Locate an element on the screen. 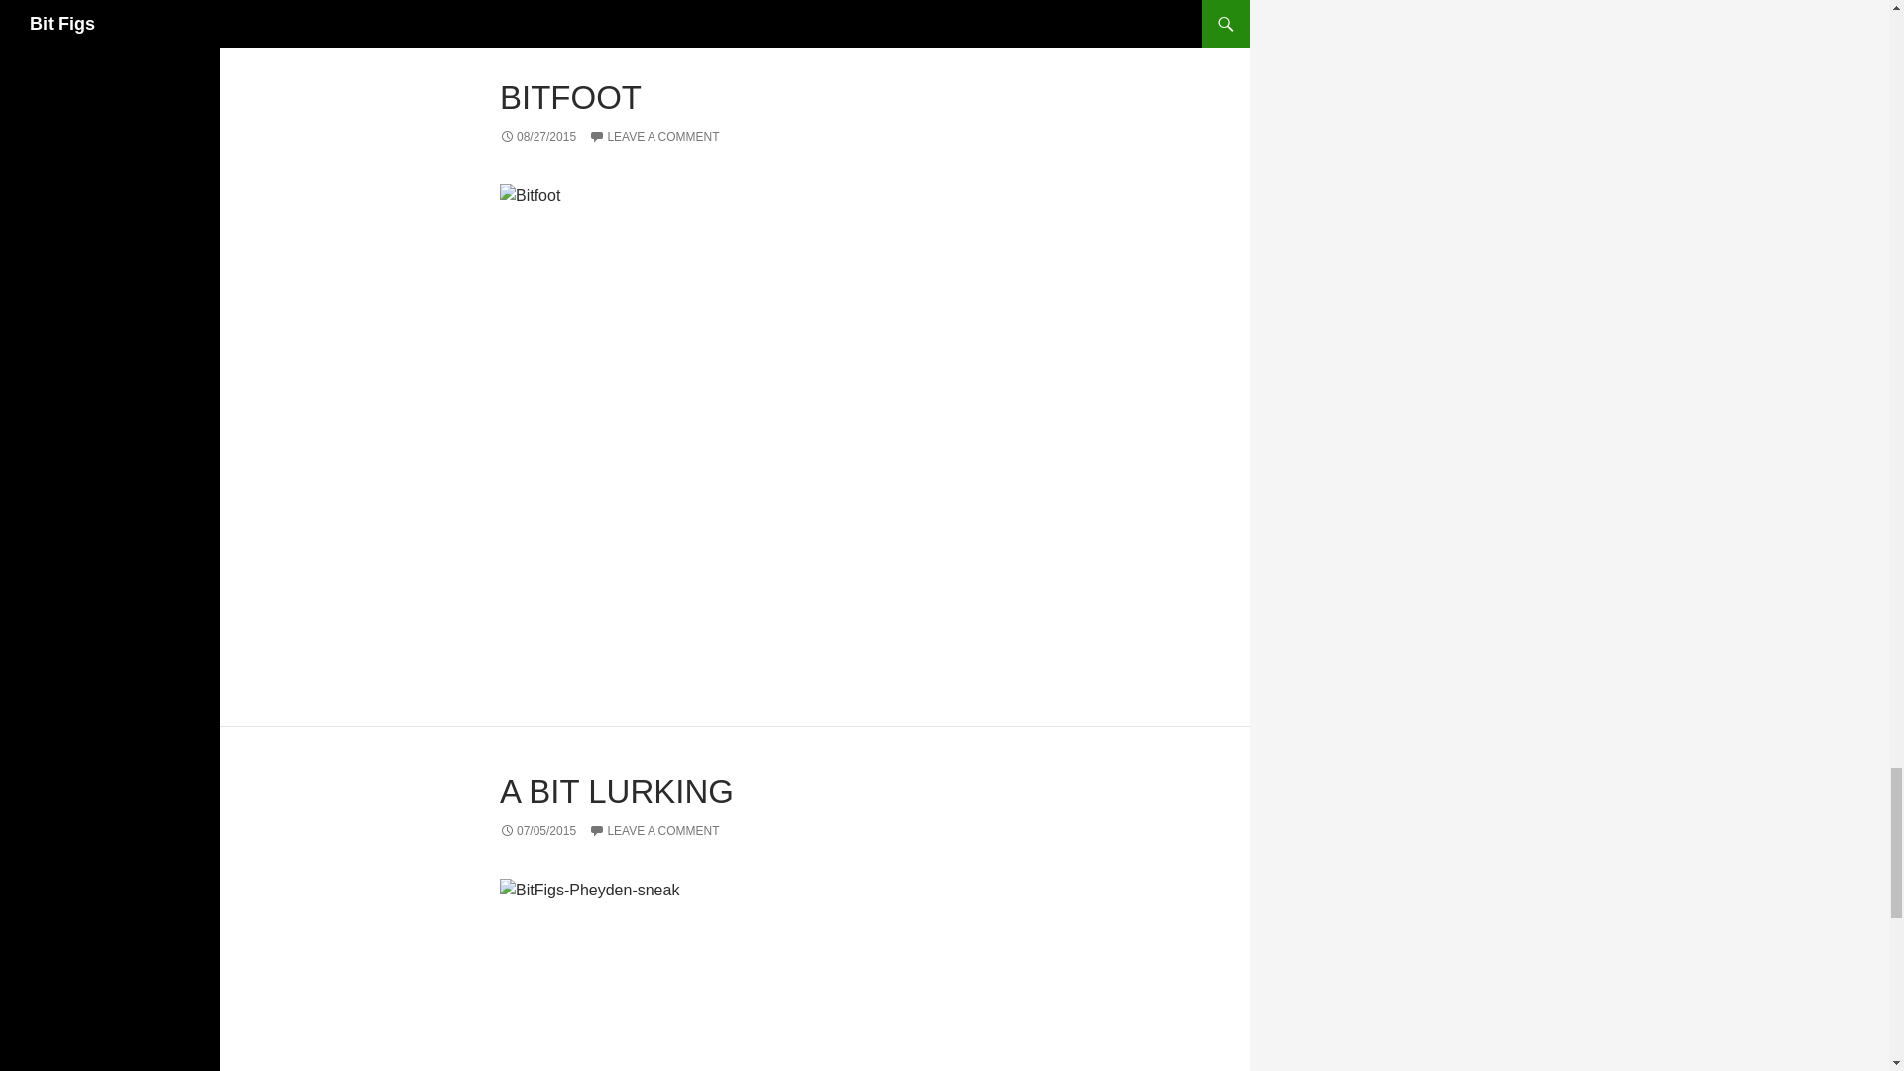 The image size is (1904, 1071). LEAVE A COMMENT is located at coordinates (654, 136).